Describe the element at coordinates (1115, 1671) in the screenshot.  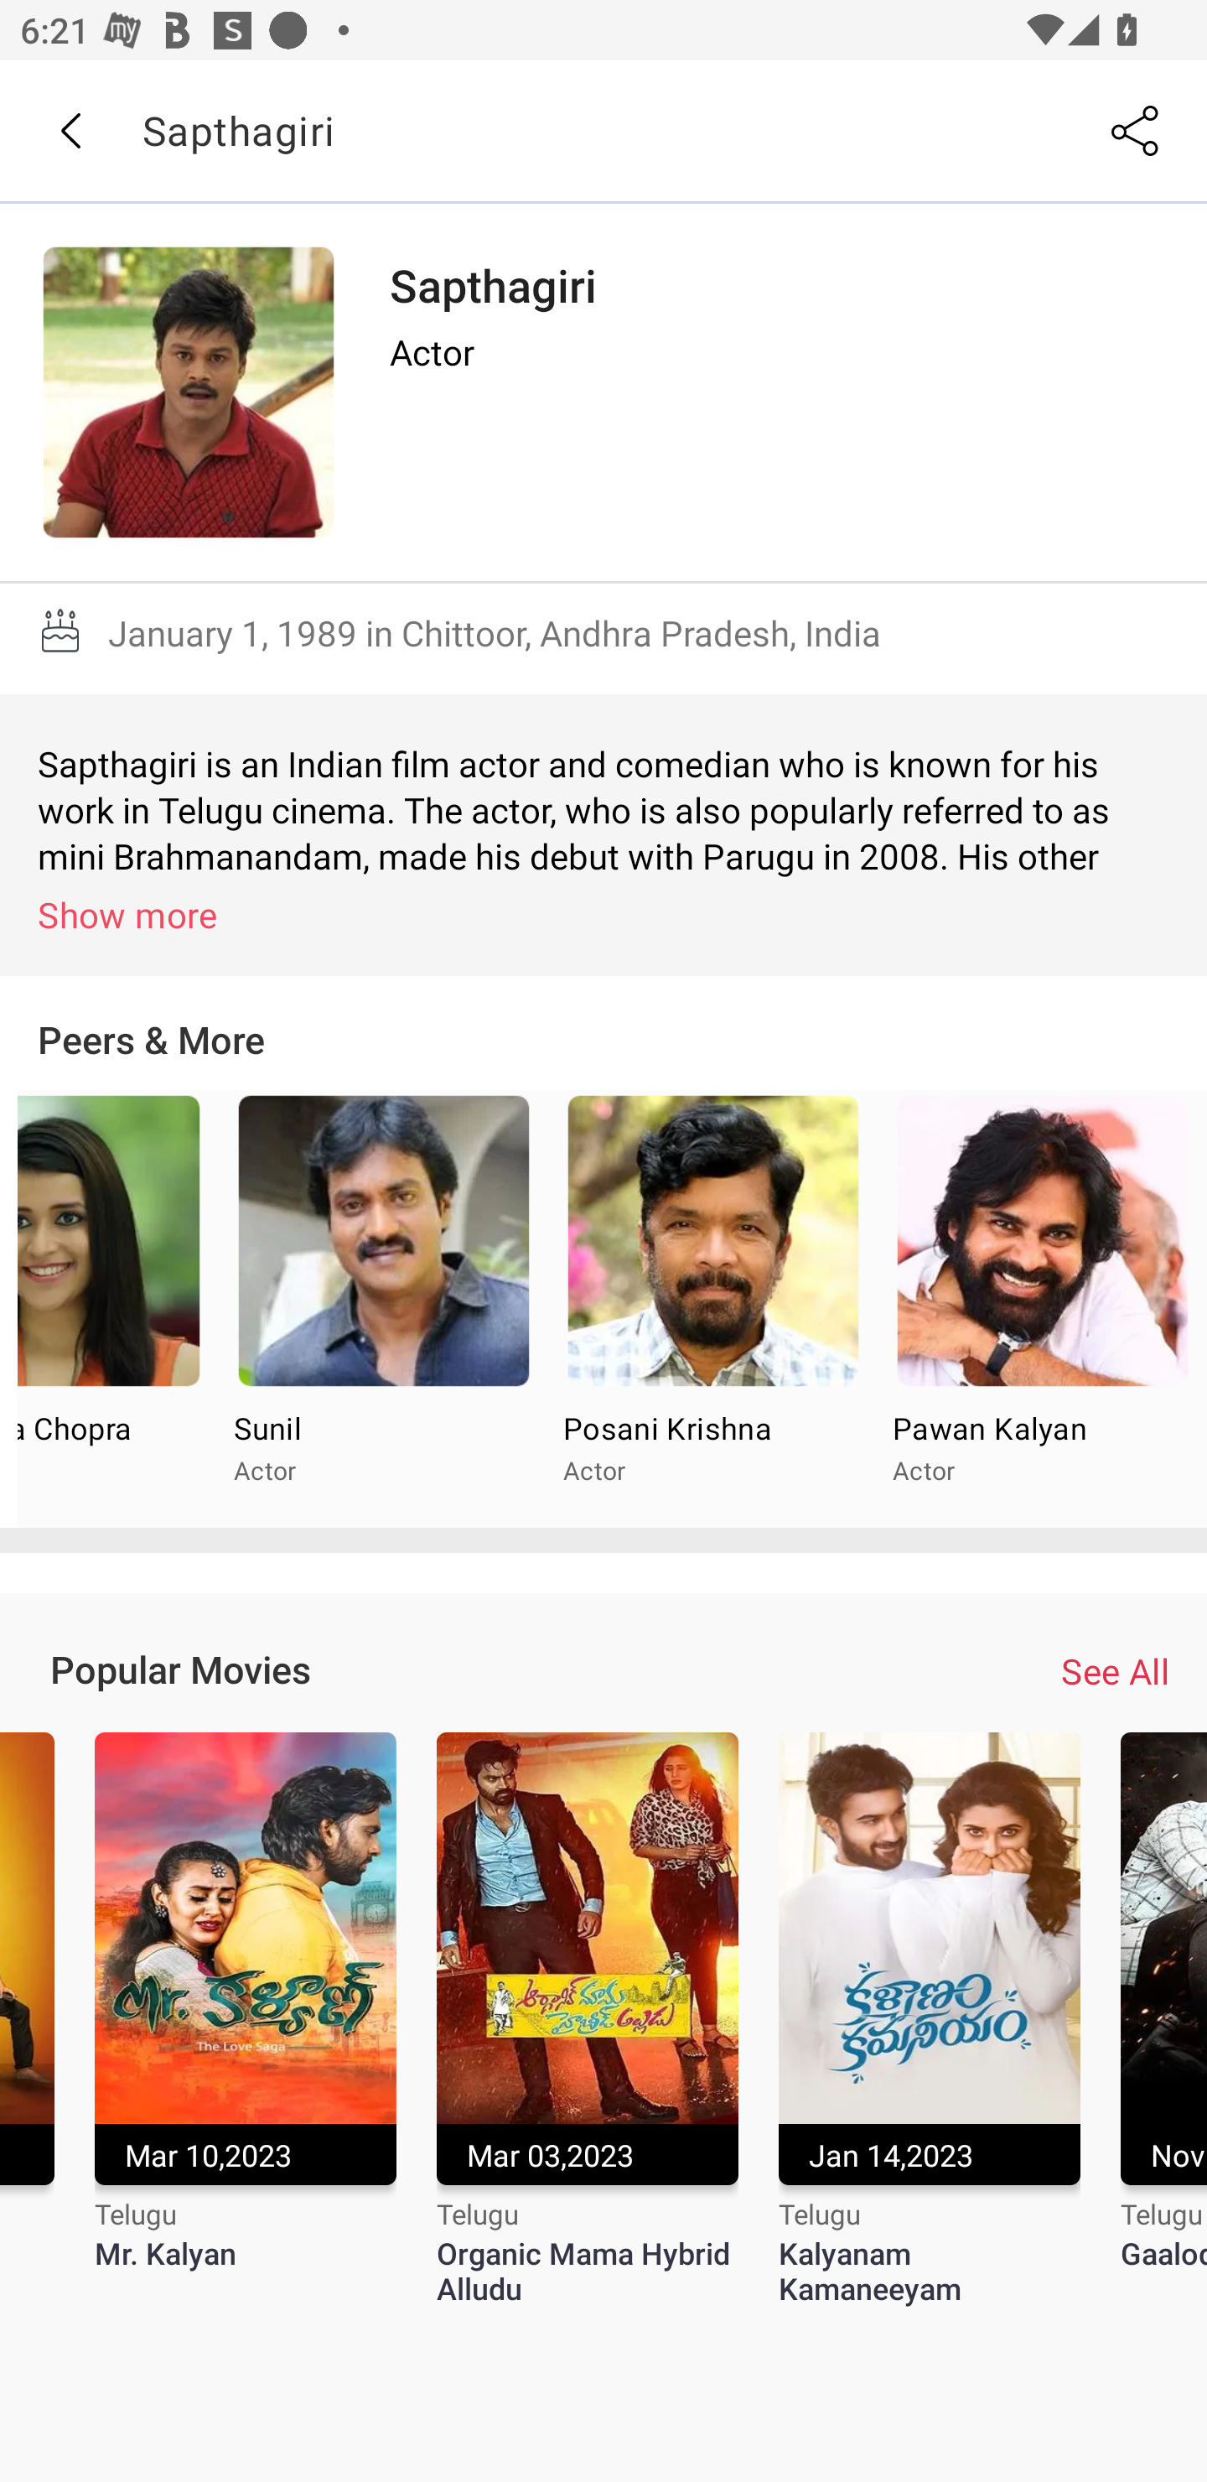
I see `See All` at that location.